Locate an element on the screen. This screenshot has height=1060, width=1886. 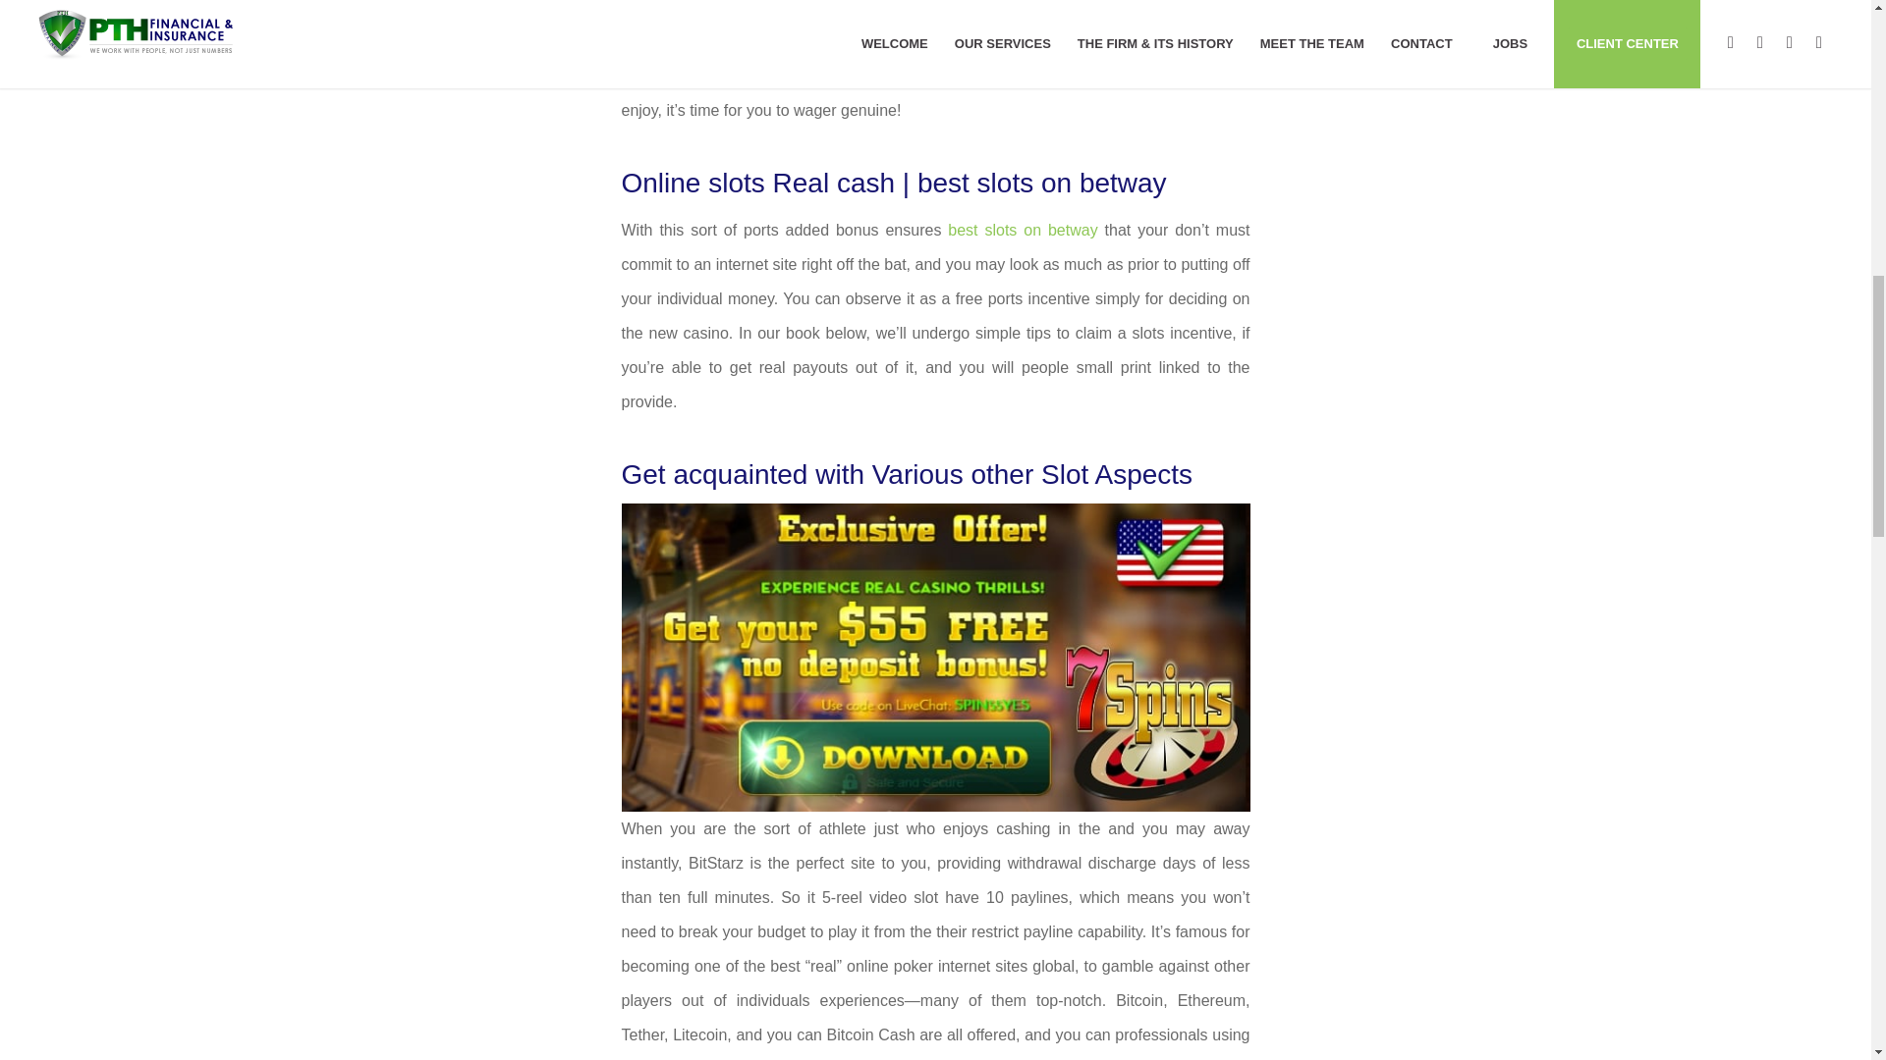
best slots on betway is located at coordinates (1023, 230).